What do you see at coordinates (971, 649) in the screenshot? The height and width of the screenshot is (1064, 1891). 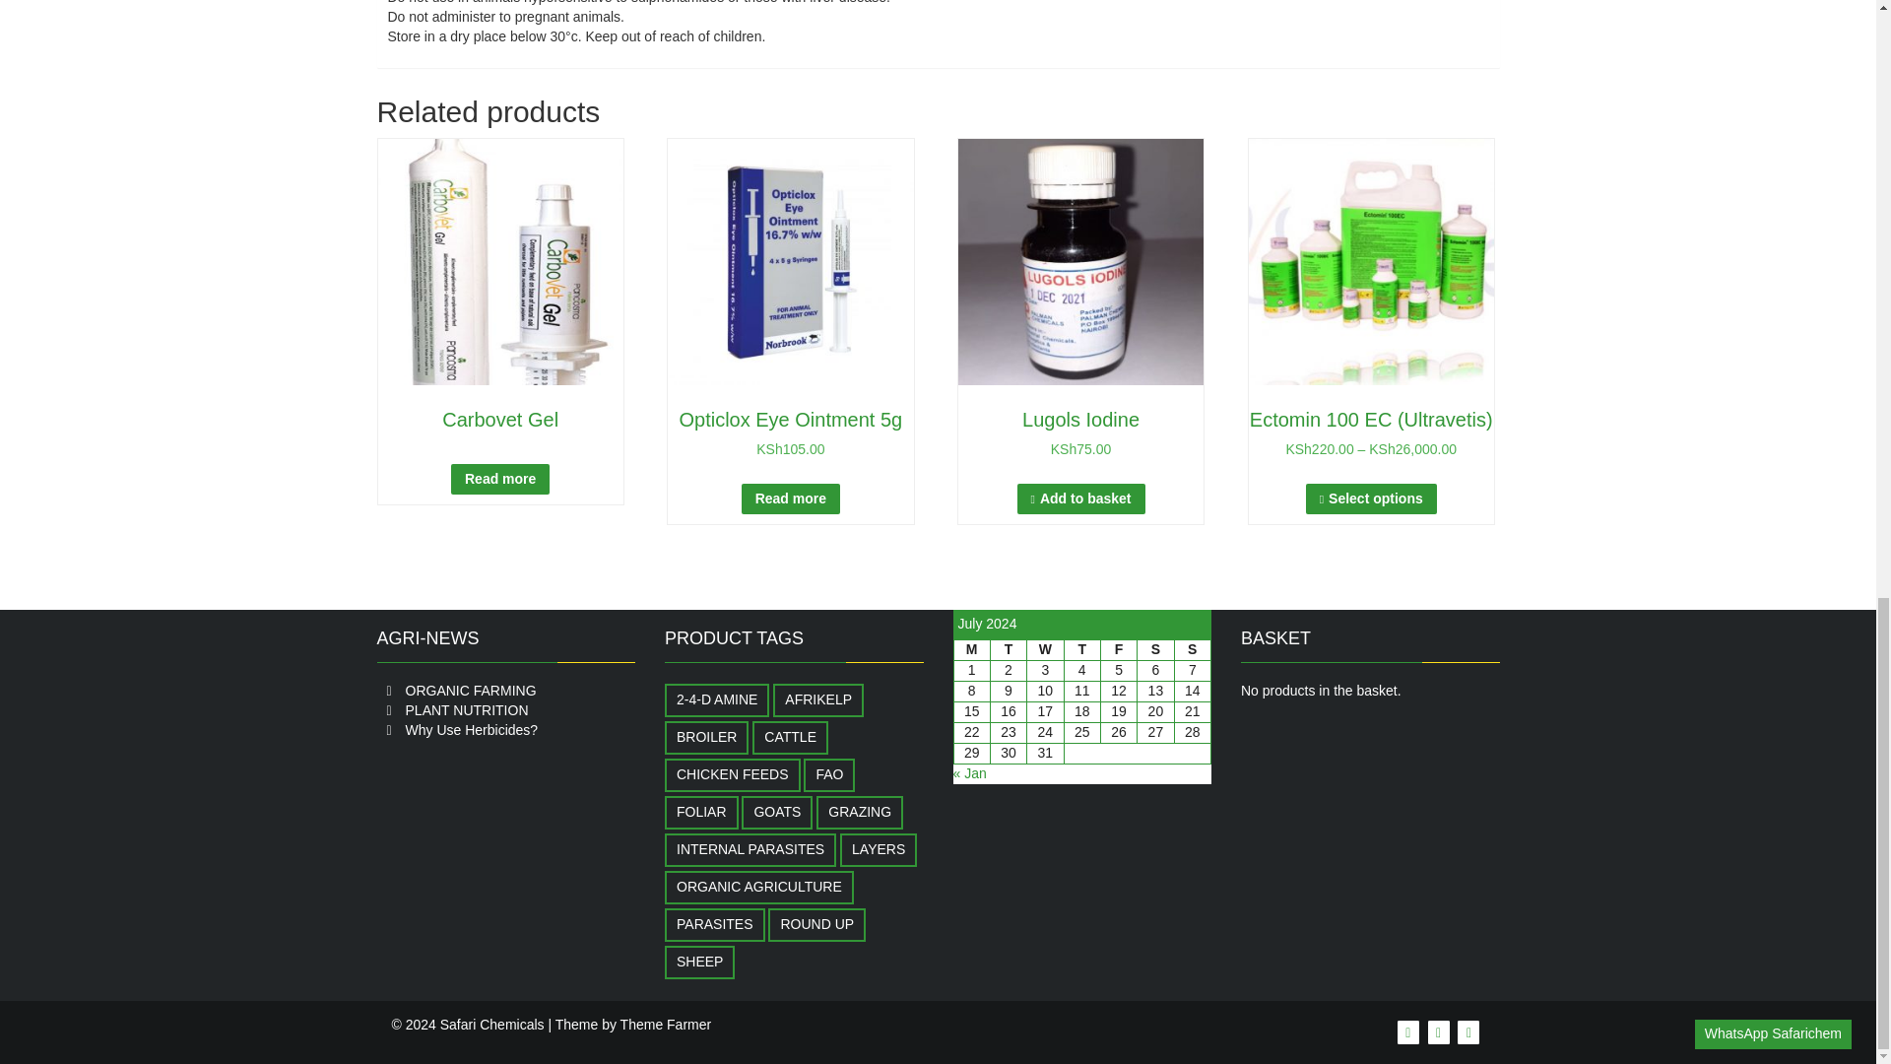 I see `Monday` at bounding box center [971, 649].